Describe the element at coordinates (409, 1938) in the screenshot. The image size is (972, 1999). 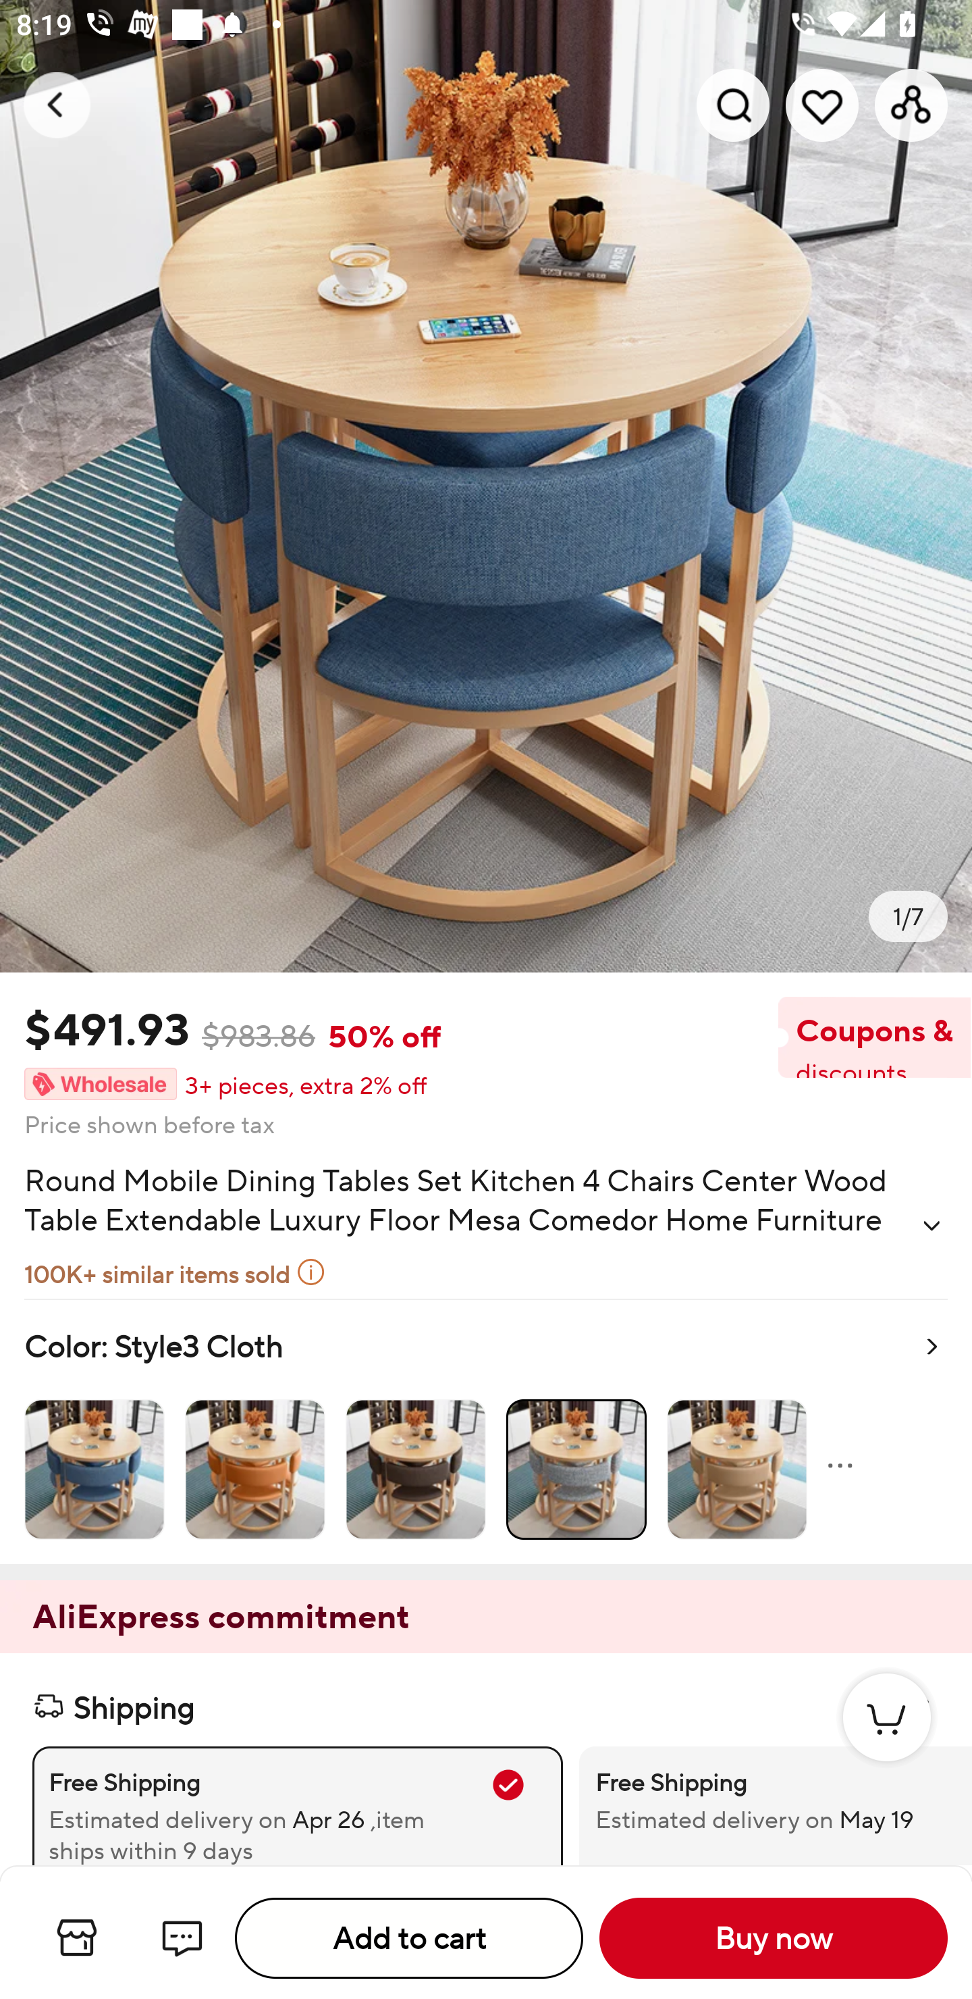
I see `Add to cart` at that location.